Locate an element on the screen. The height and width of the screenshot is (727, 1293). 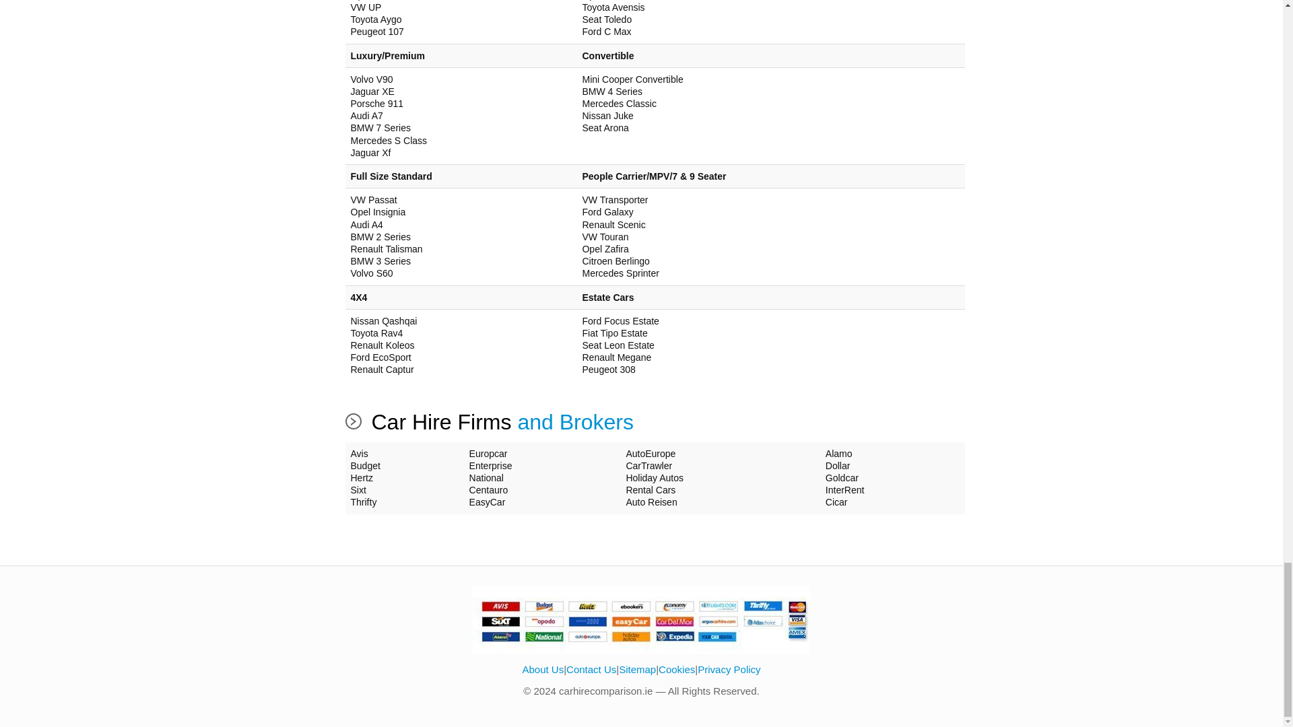
Cookies is located at coordinates (676, 669).